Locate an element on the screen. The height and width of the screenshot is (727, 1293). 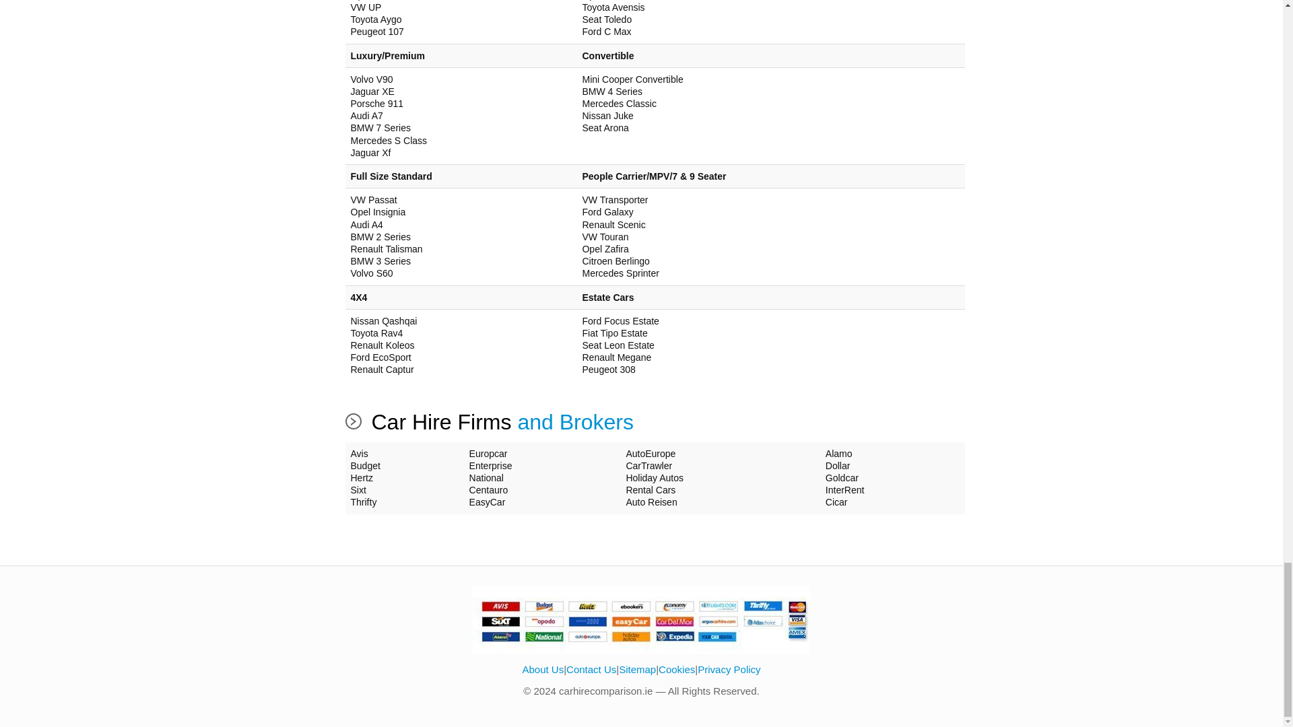
Cookies is located at coordinates (676, 669).